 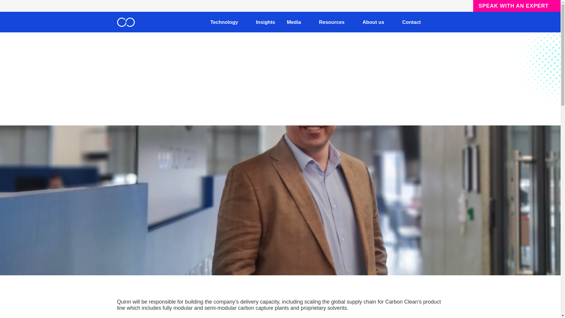 I want to click on Media, so click(x=297, y=22).